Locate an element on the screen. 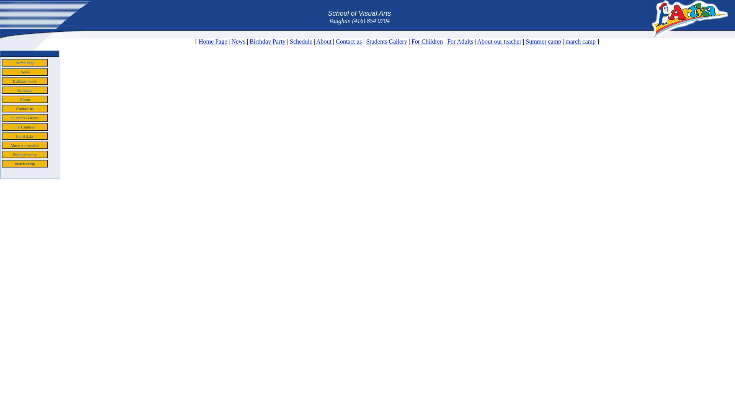 The image size is (735, 413). Contact us is located at coordinates (25, 109).